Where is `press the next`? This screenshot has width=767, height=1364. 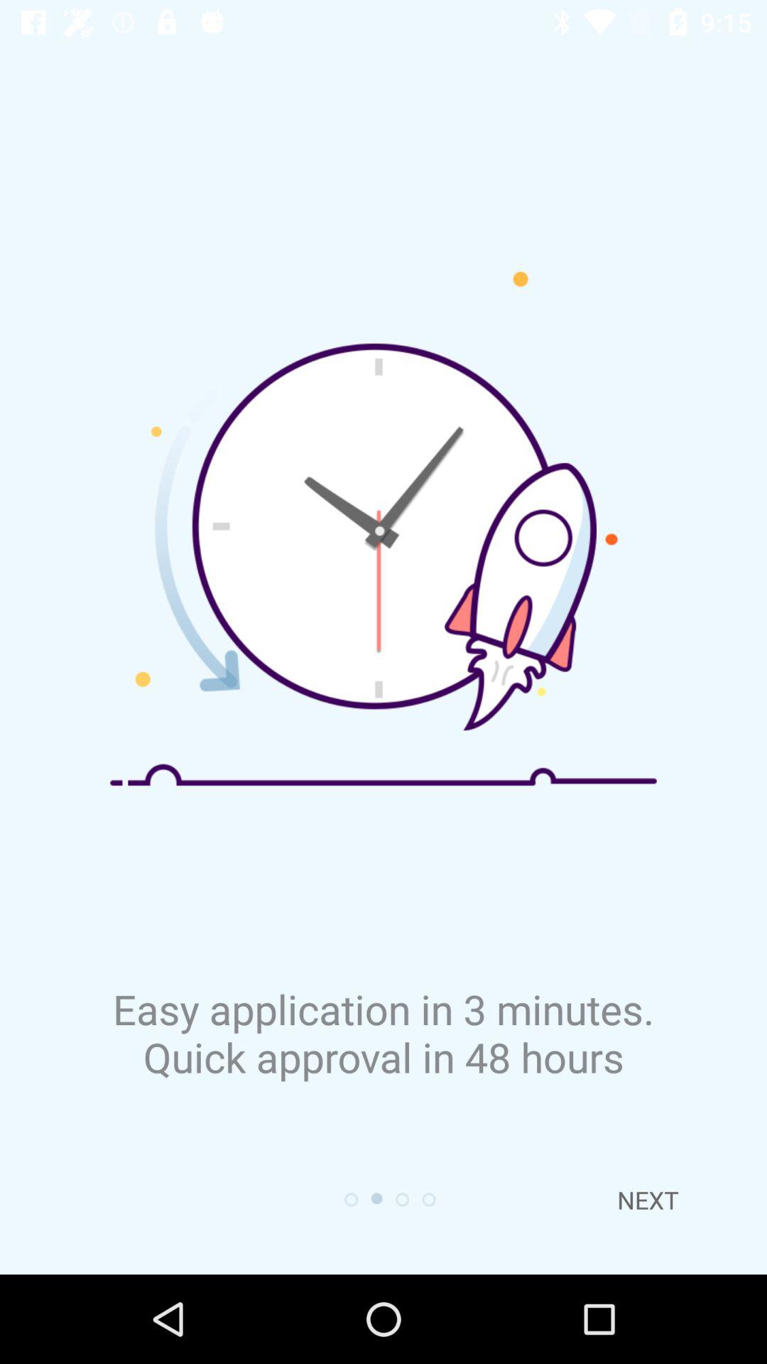
press the next is located at coordinates (648, 1200).